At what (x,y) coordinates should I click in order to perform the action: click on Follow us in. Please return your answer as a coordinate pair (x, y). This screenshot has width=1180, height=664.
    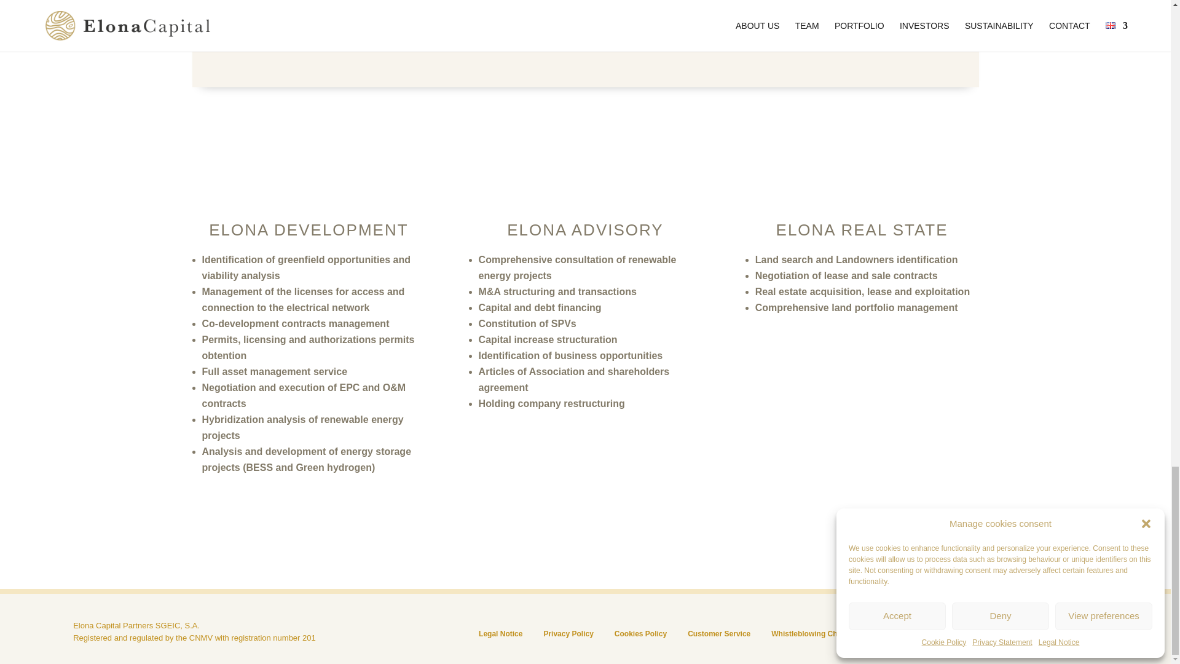
    Looking at the image, I should click on (1082, 640).